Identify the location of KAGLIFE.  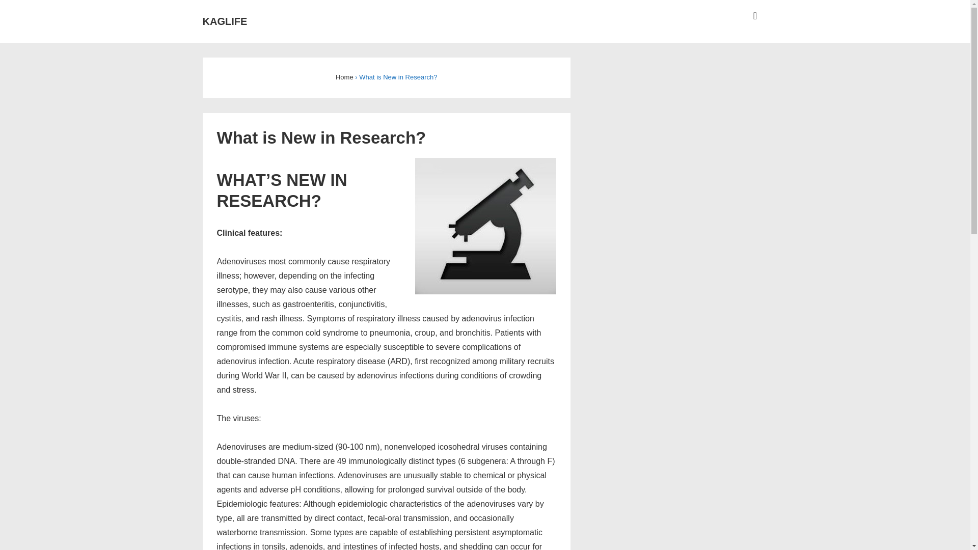
(225, 21).